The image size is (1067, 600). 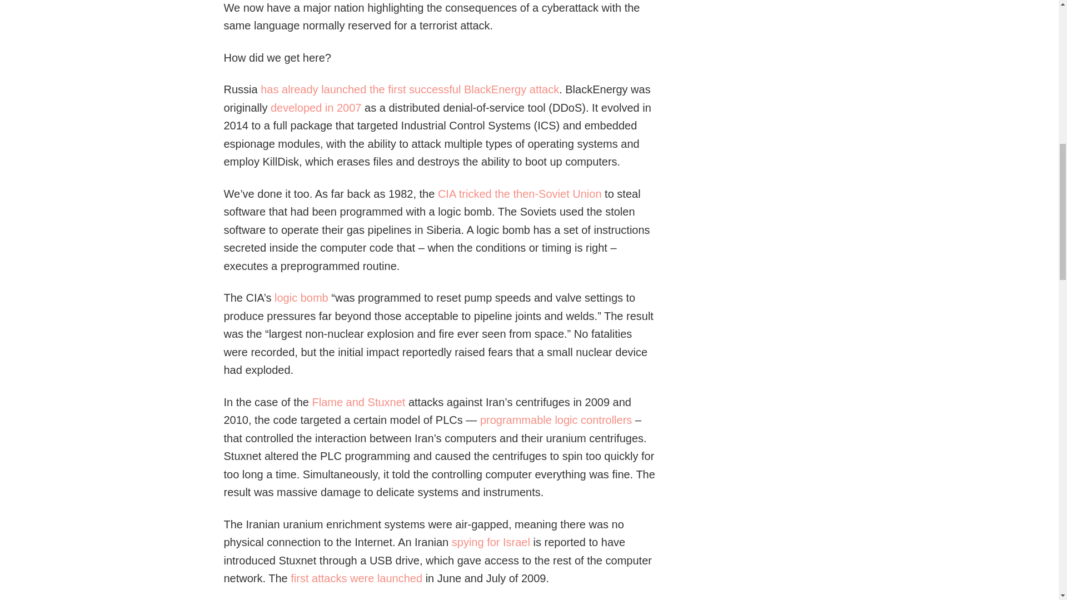 I want to click on logic bomb, so click(x=301, y=297).